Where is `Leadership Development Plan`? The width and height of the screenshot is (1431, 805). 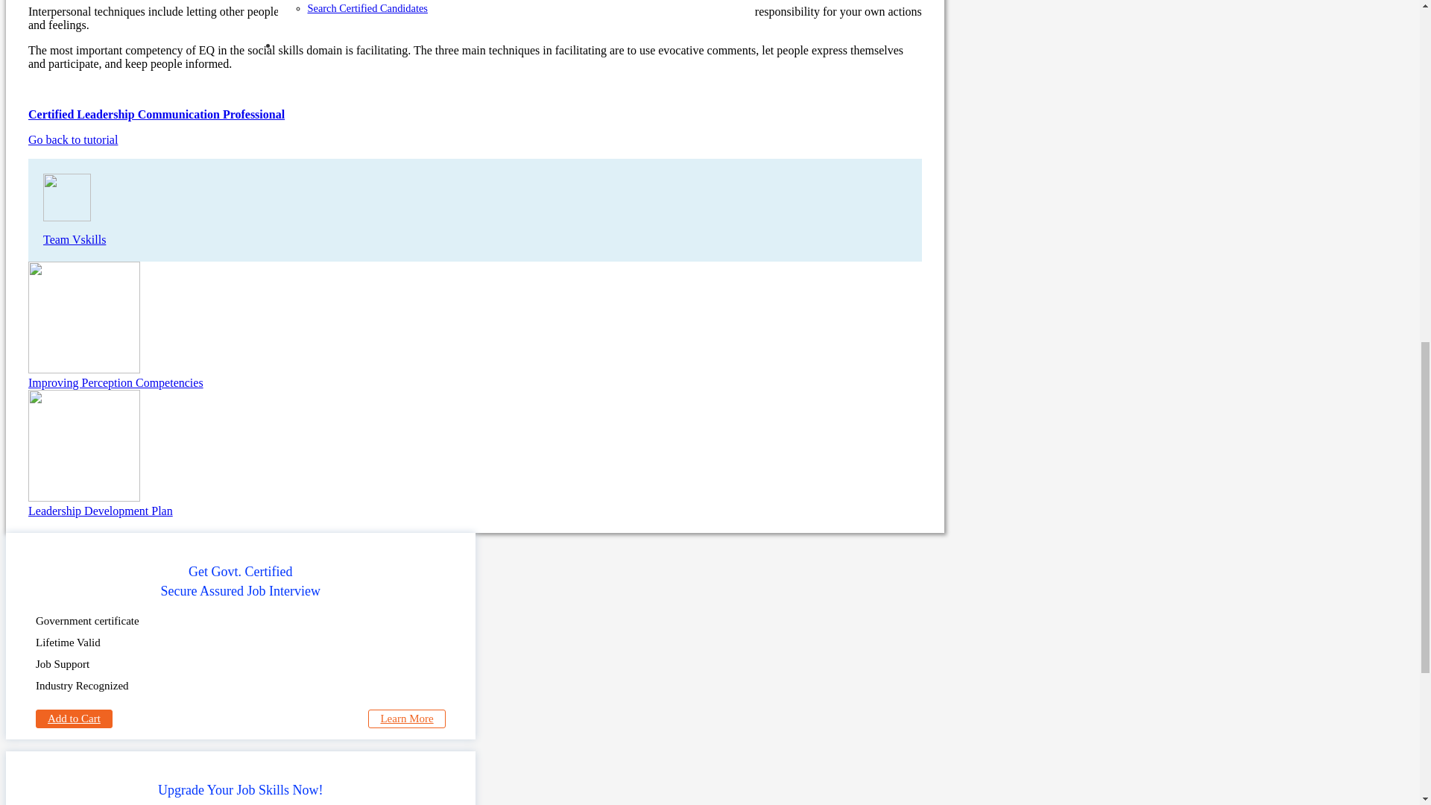 Leadership Development Plan is located at coordinates (475, 453).